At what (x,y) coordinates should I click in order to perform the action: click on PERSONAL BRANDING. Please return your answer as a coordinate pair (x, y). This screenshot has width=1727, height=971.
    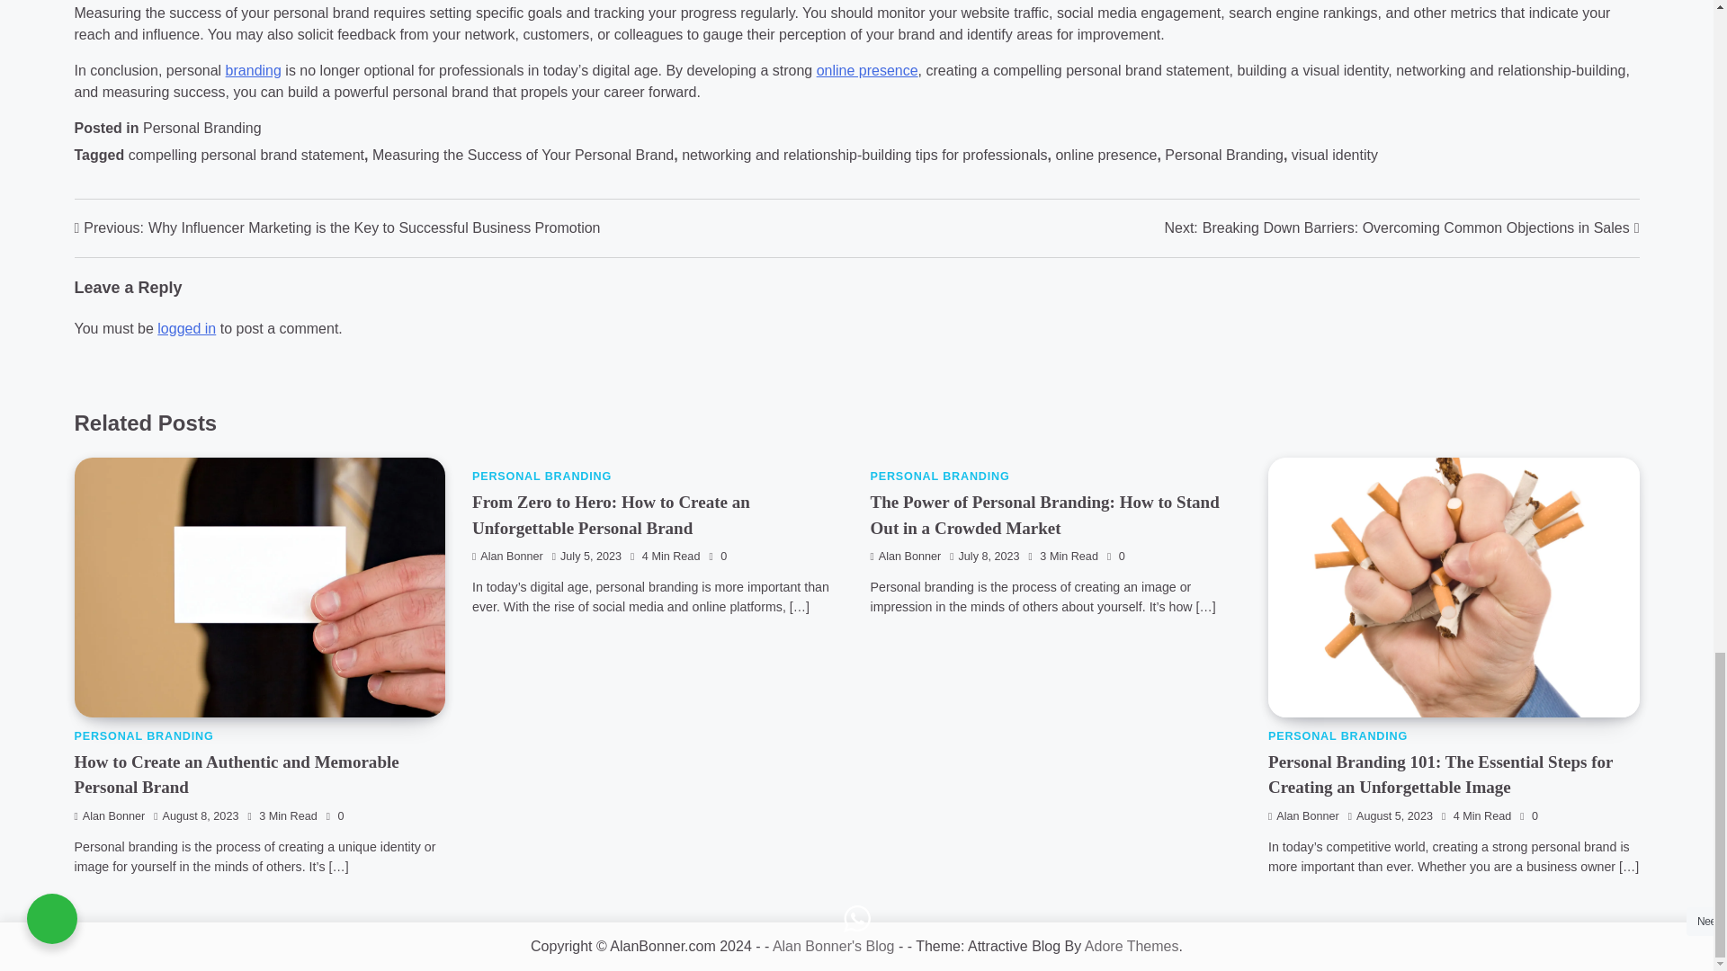
    Looking at the image, I should click on (1337, 736).